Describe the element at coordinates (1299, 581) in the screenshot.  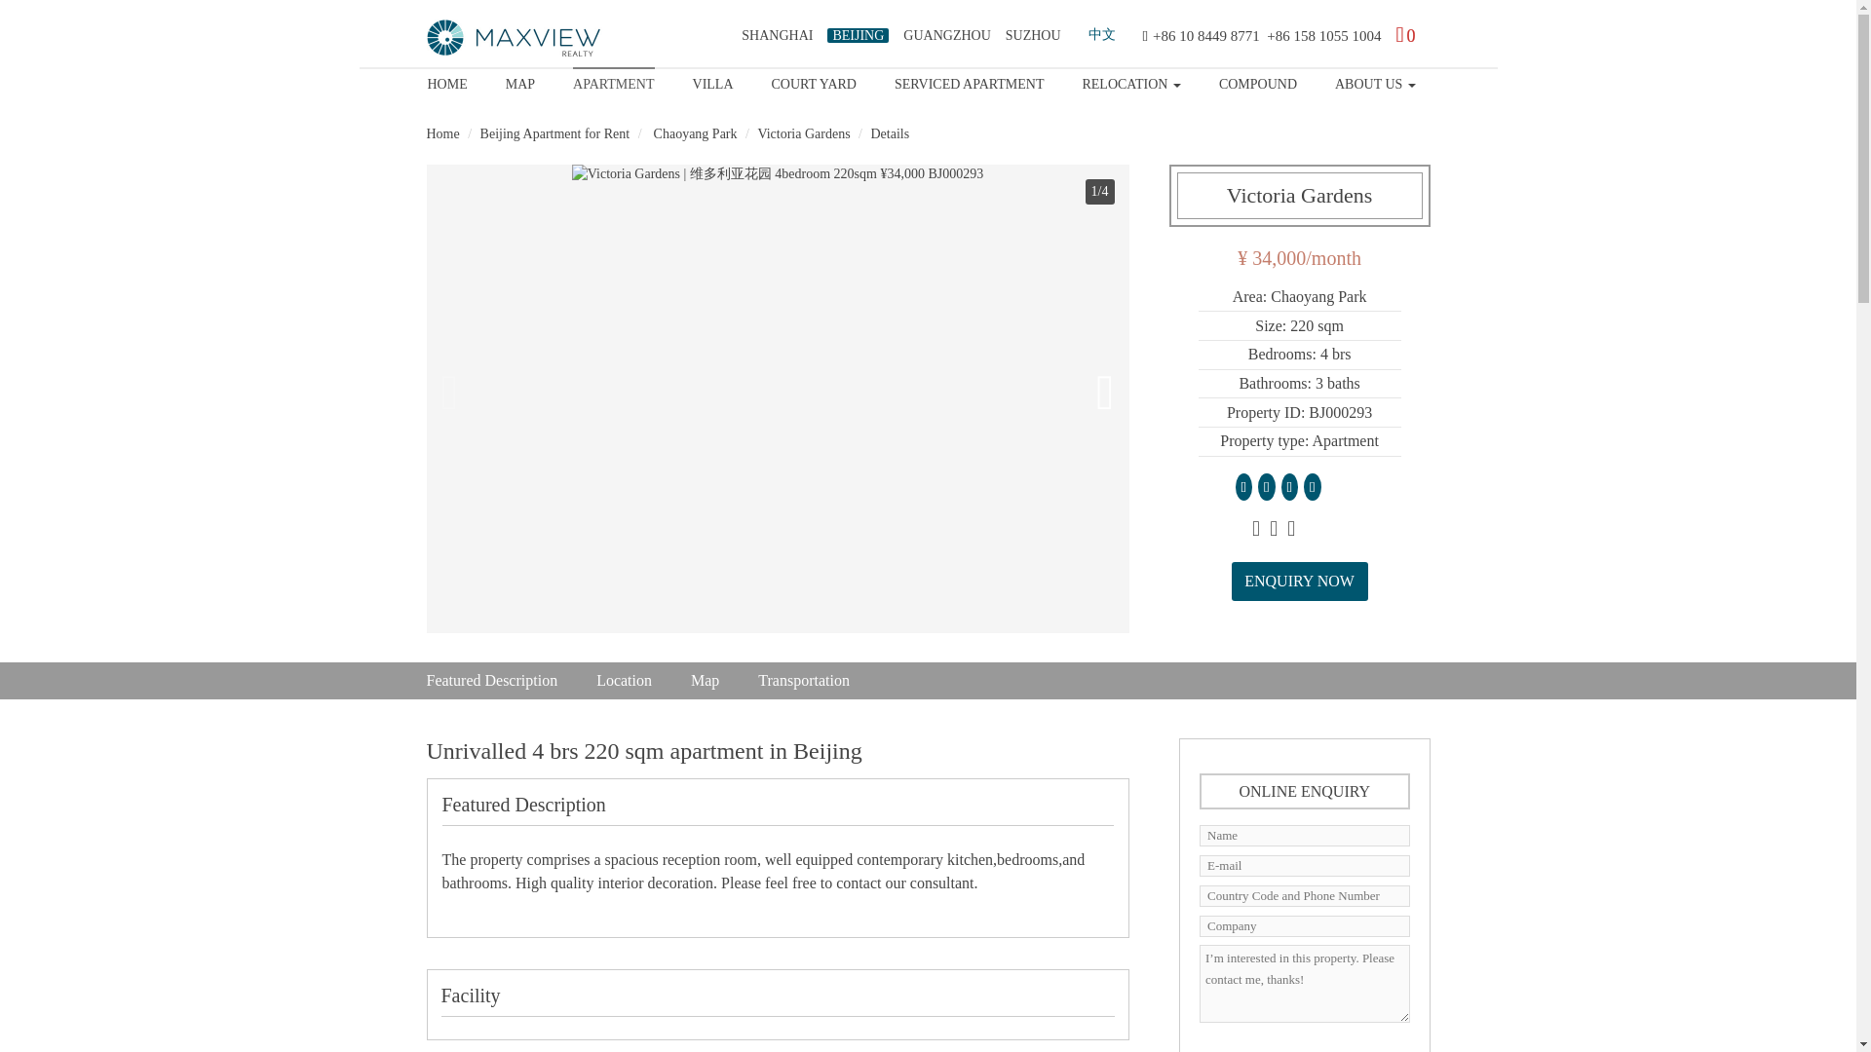
I see `ENQUIRY NOW` at that location.